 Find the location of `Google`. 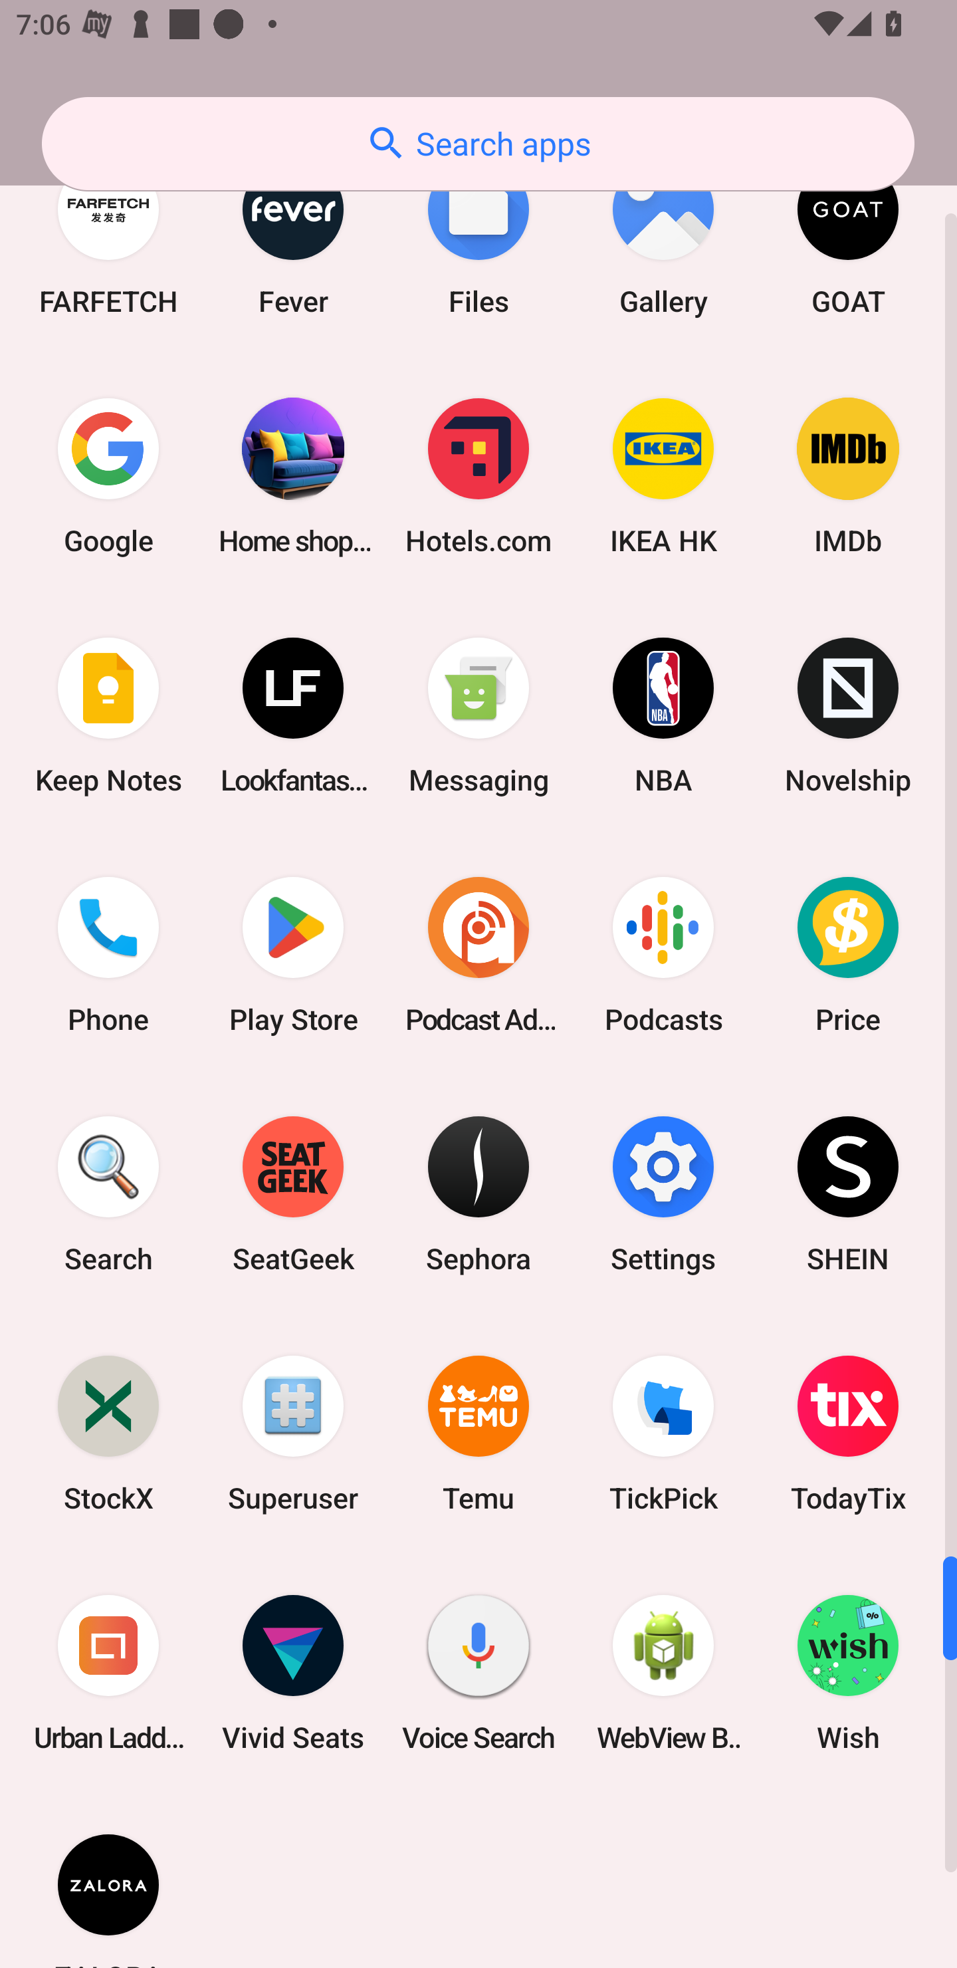

Google is located at coordinates (108, 476).